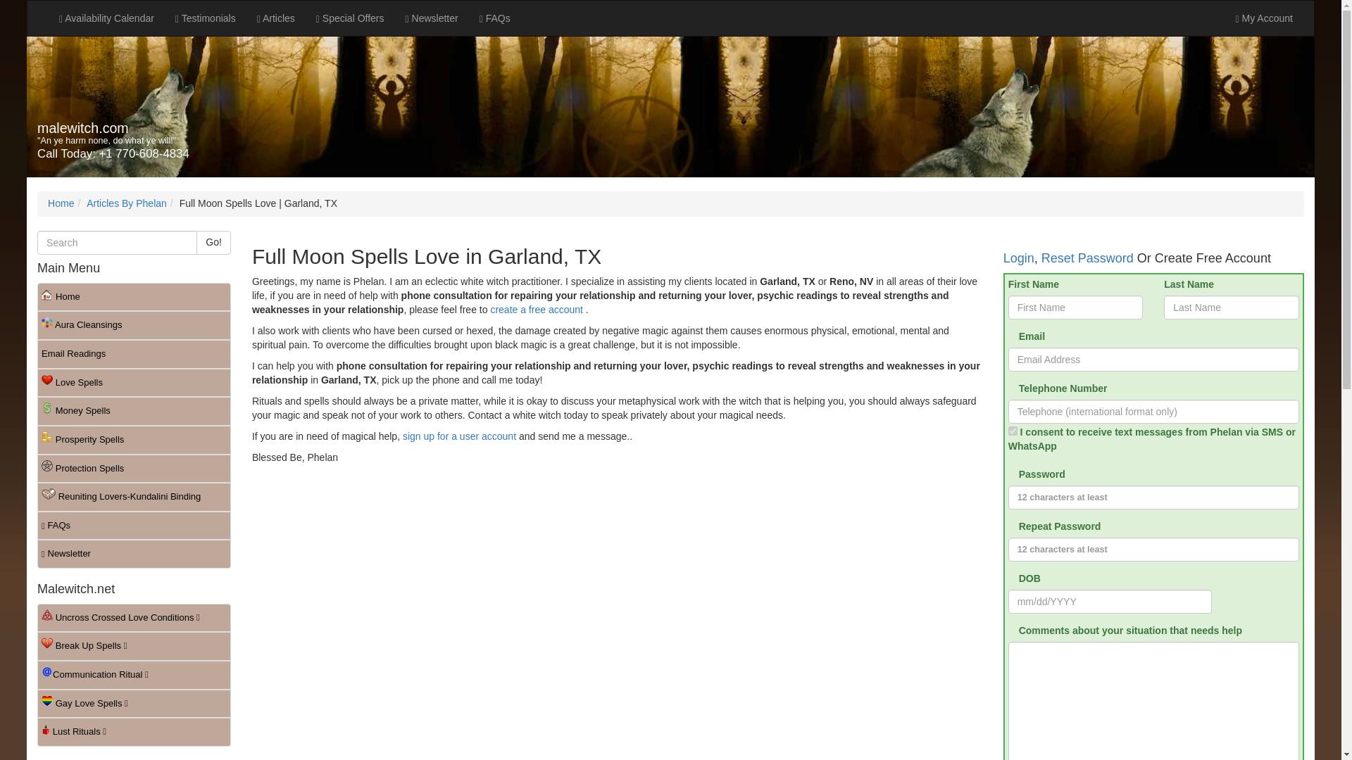 This screenshot has width=1352, height=760. What do you see at coordinates (134, 411) in the screenshot?
I see `Money Spells` at bounding box center [134, 411].